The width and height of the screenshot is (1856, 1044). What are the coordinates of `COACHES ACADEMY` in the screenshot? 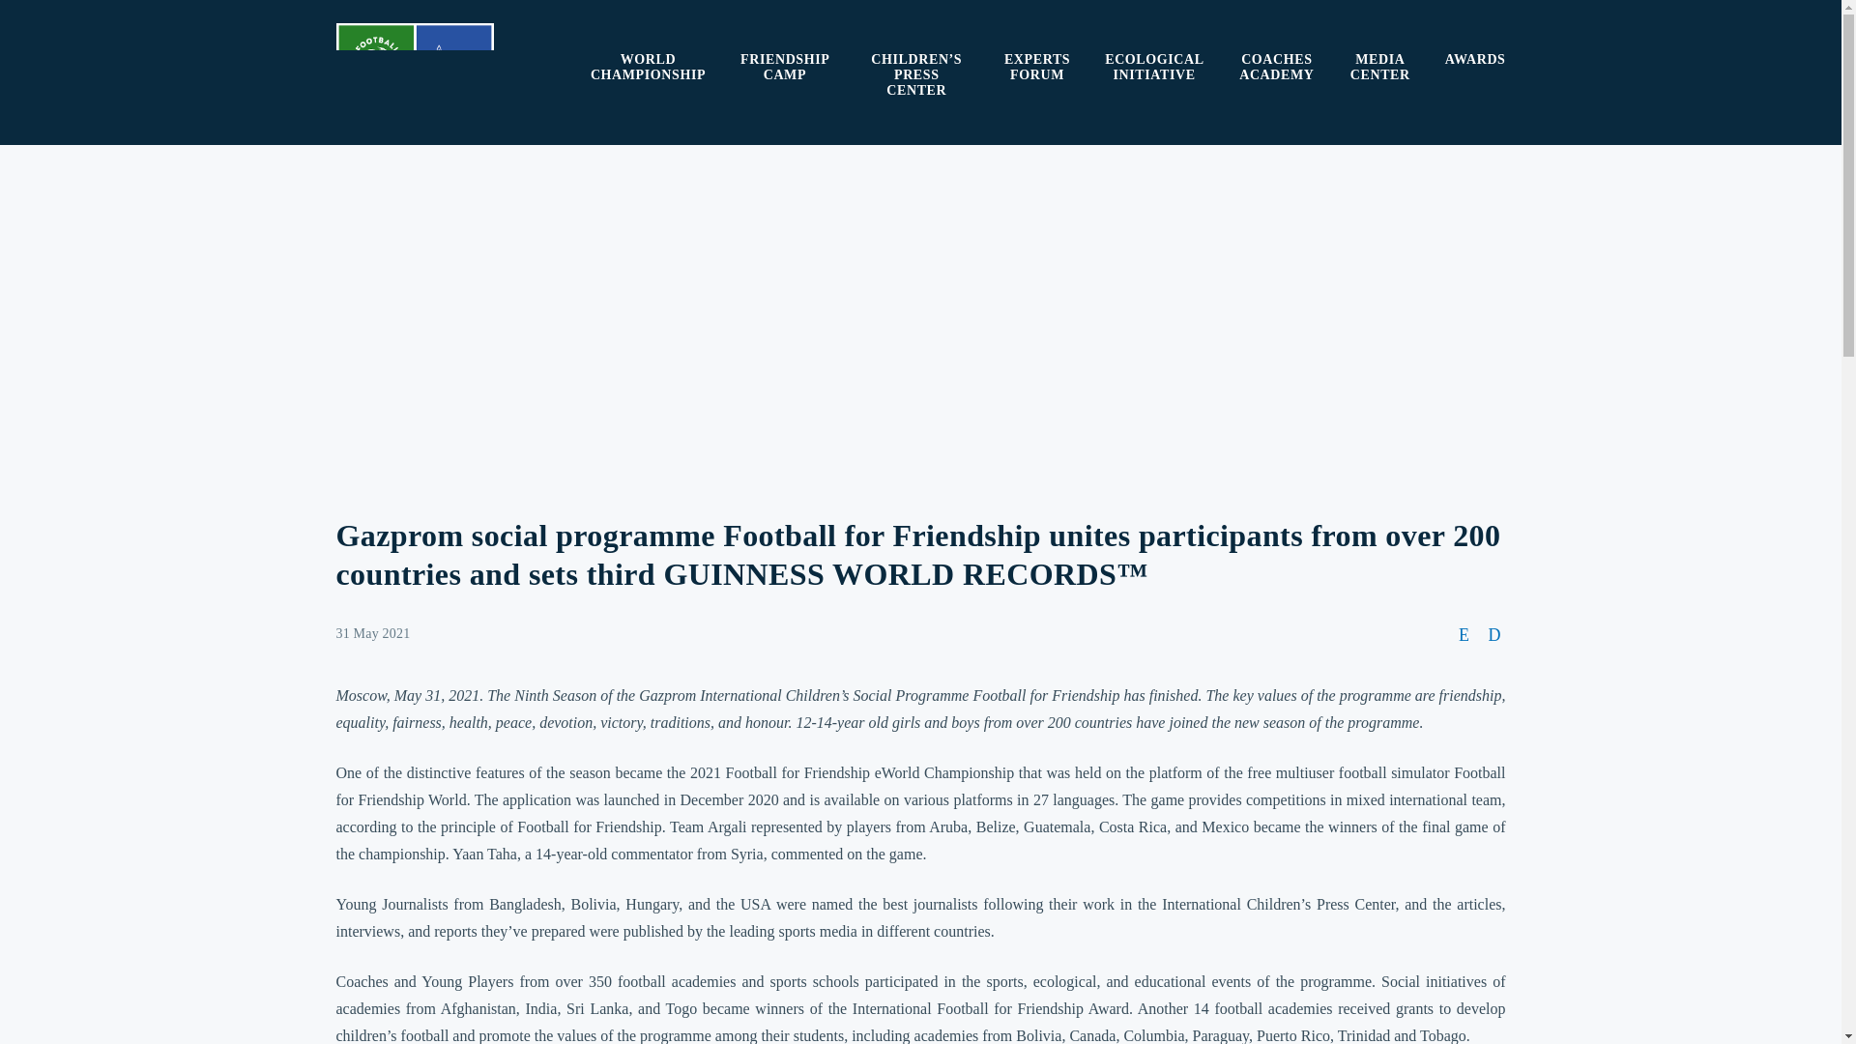 It's located at (1276, 68).